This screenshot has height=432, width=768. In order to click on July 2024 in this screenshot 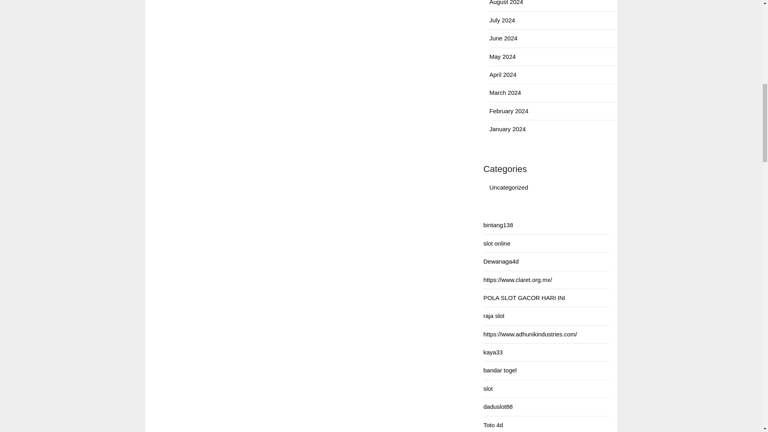, I will do `click(502, 20)`.